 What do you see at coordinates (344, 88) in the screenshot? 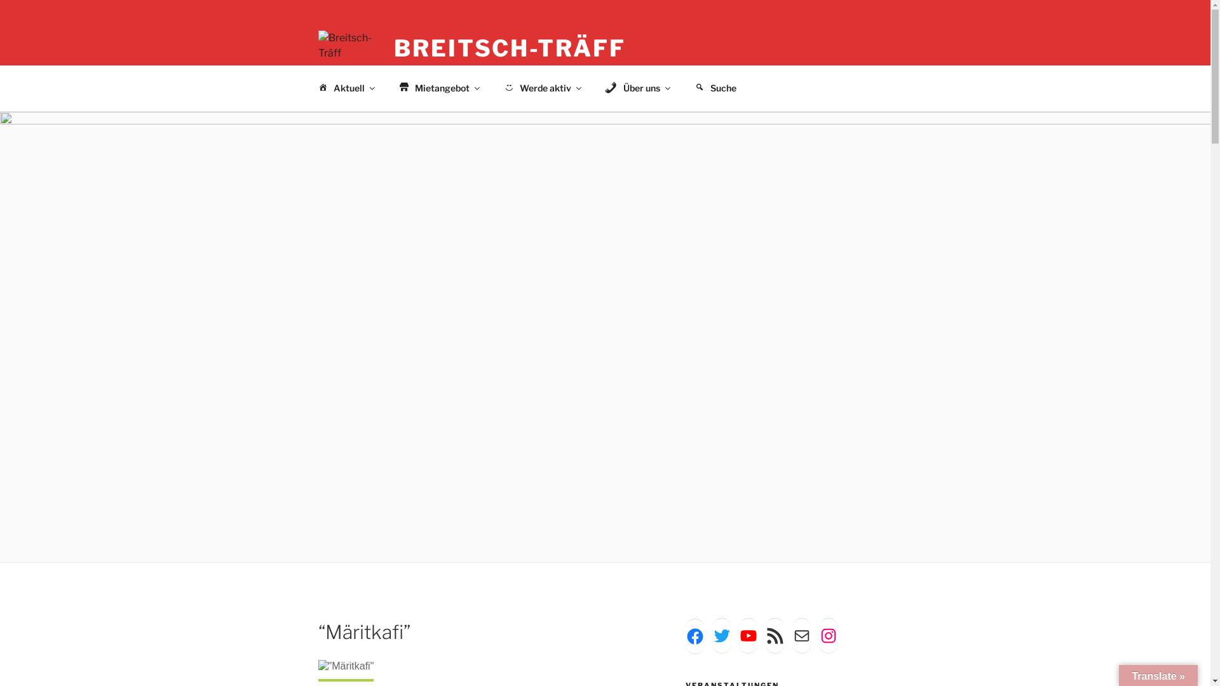
I see `Aktuell` at bounding box center [344, 88].